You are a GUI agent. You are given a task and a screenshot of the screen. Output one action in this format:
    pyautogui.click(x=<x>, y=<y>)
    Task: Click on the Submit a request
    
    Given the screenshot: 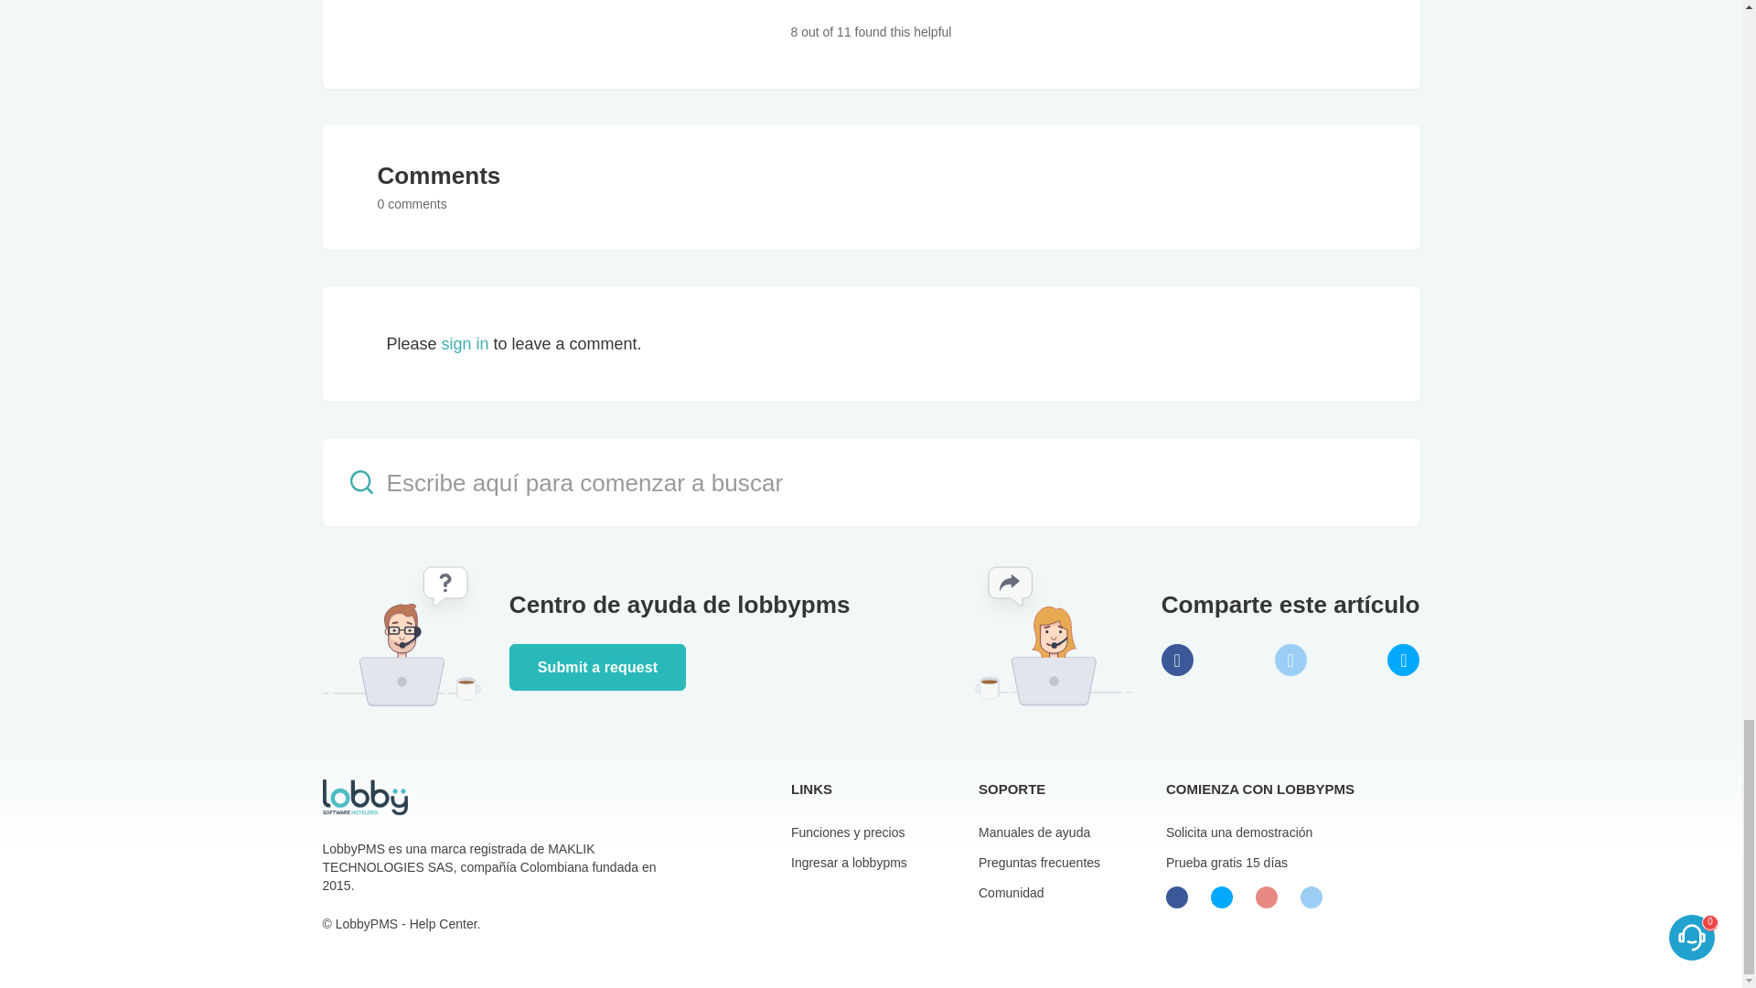 What is the action you would take?
    pyautogui.click(x=597, y=667)
    